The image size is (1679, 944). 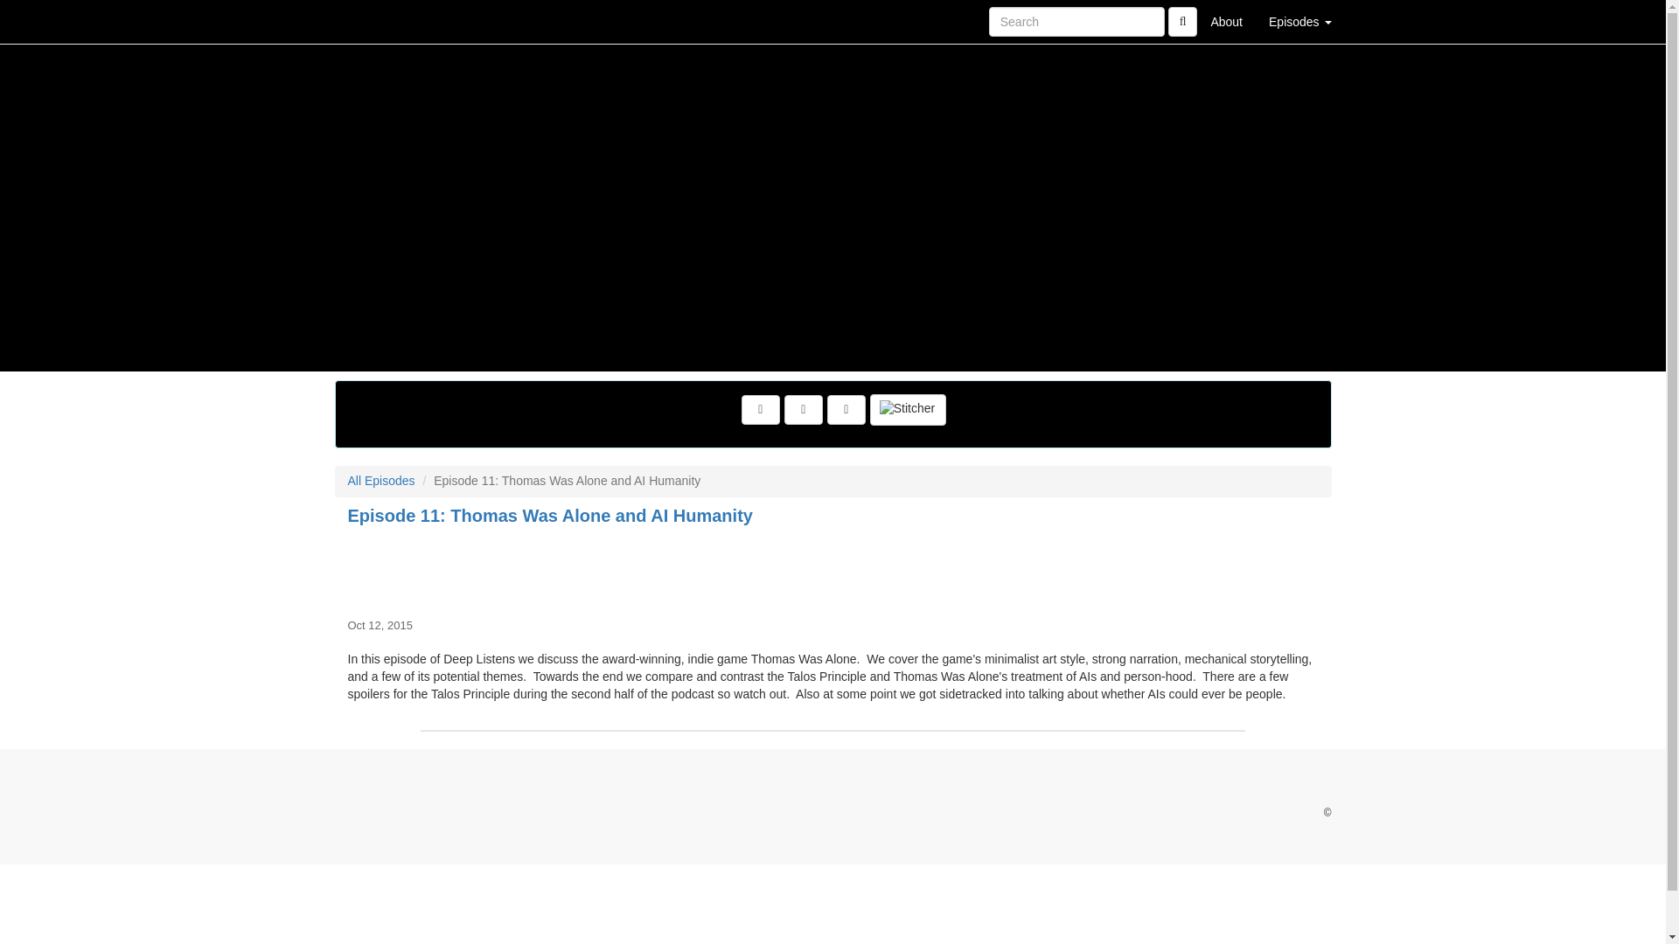 I want to click on Listen on Stitcher, so click(x=908, y=410).